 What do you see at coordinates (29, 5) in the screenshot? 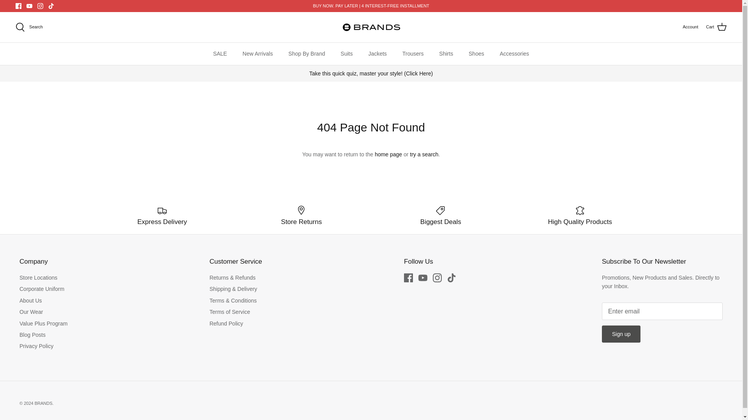
I see `Youtube` at bounding box center [29, 5].